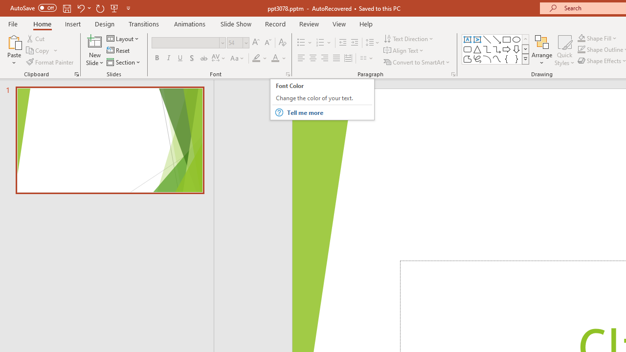 The width and height of the screenshot is (626, 352). I want to click on Shadow, so click(38, 51).